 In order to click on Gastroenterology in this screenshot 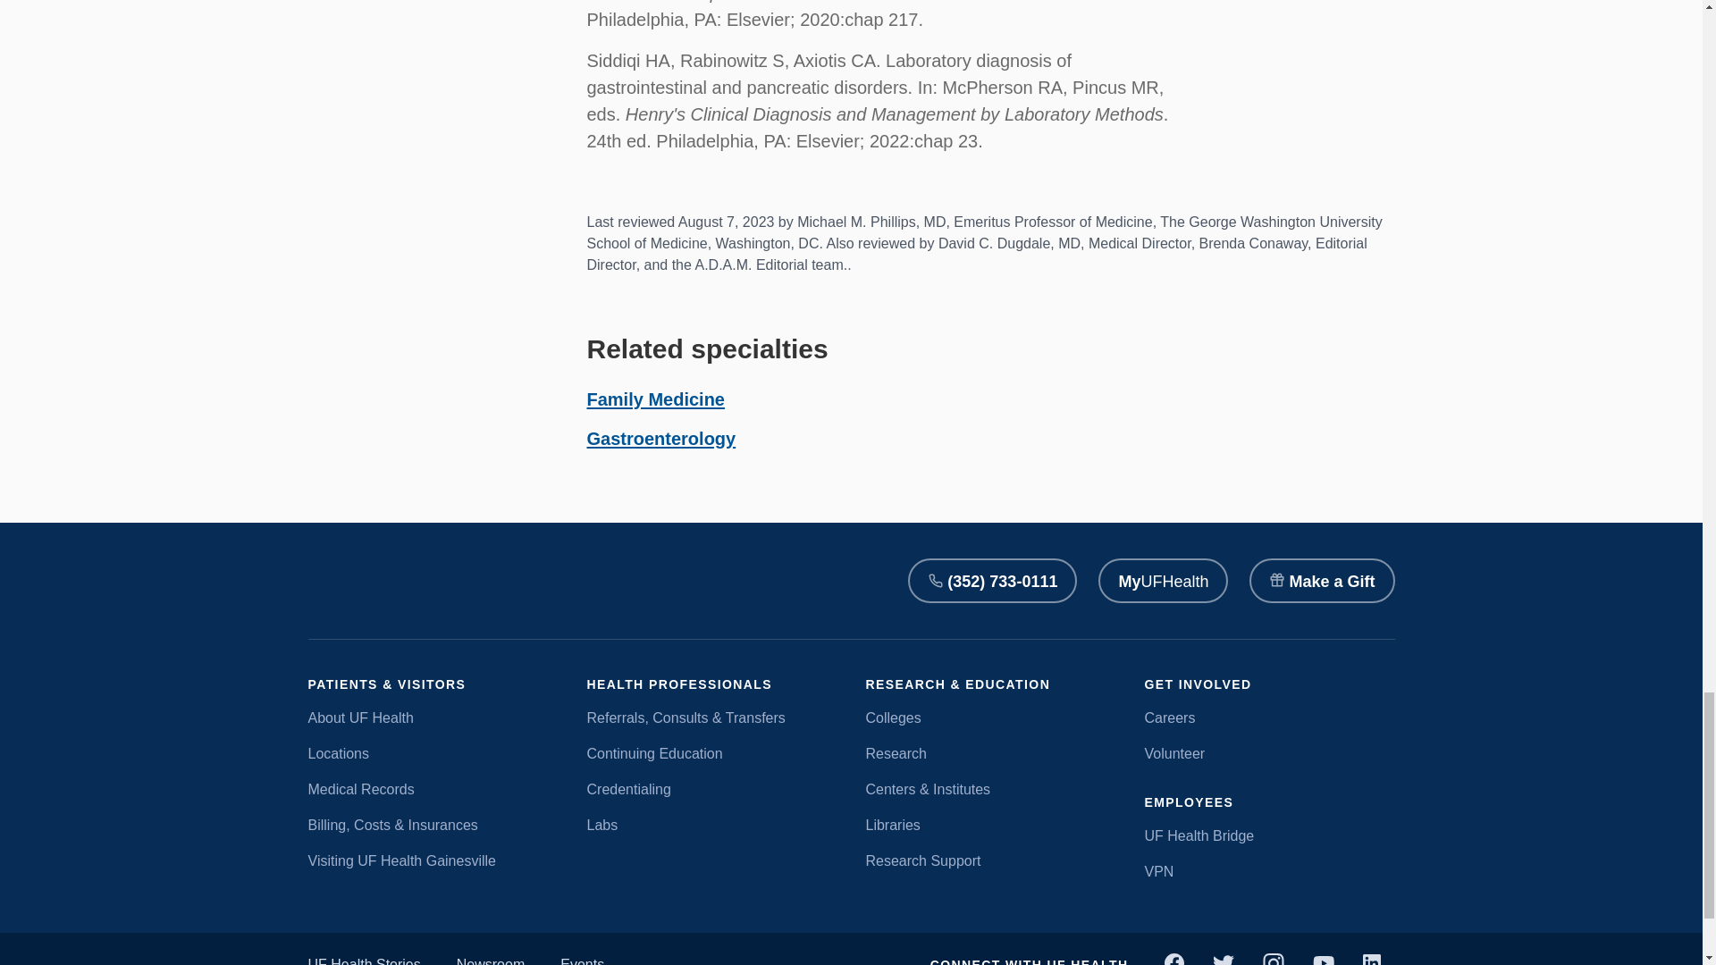, I will do `click(661, 438)`.